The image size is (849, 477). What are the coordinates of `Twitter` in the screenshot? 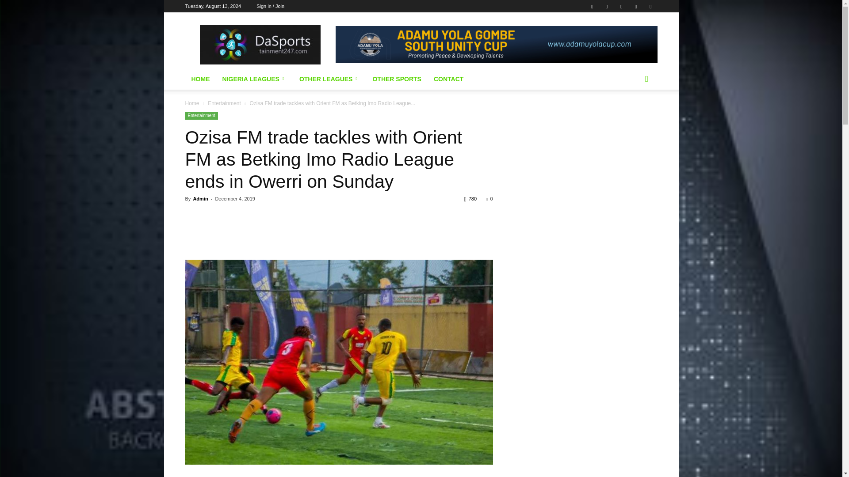 It's located at (607, 6).